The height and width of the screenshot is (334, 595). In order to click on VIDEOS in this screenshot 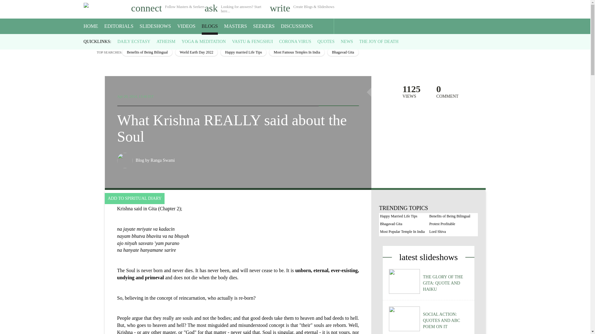, I will do `click(187, 26)`.